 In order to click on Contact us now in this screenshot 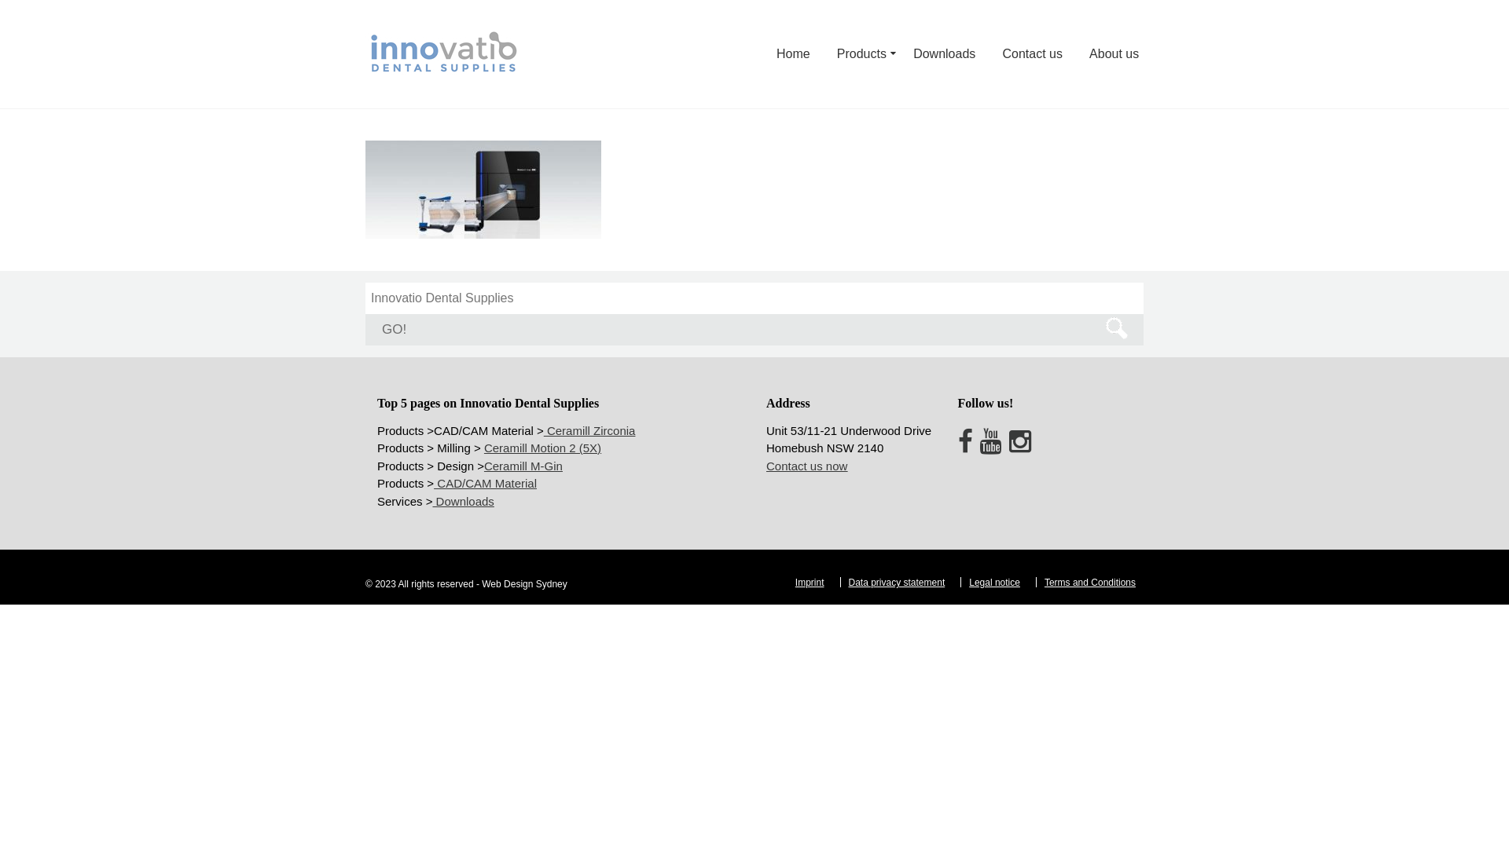, I will do `click(806, 465)`.